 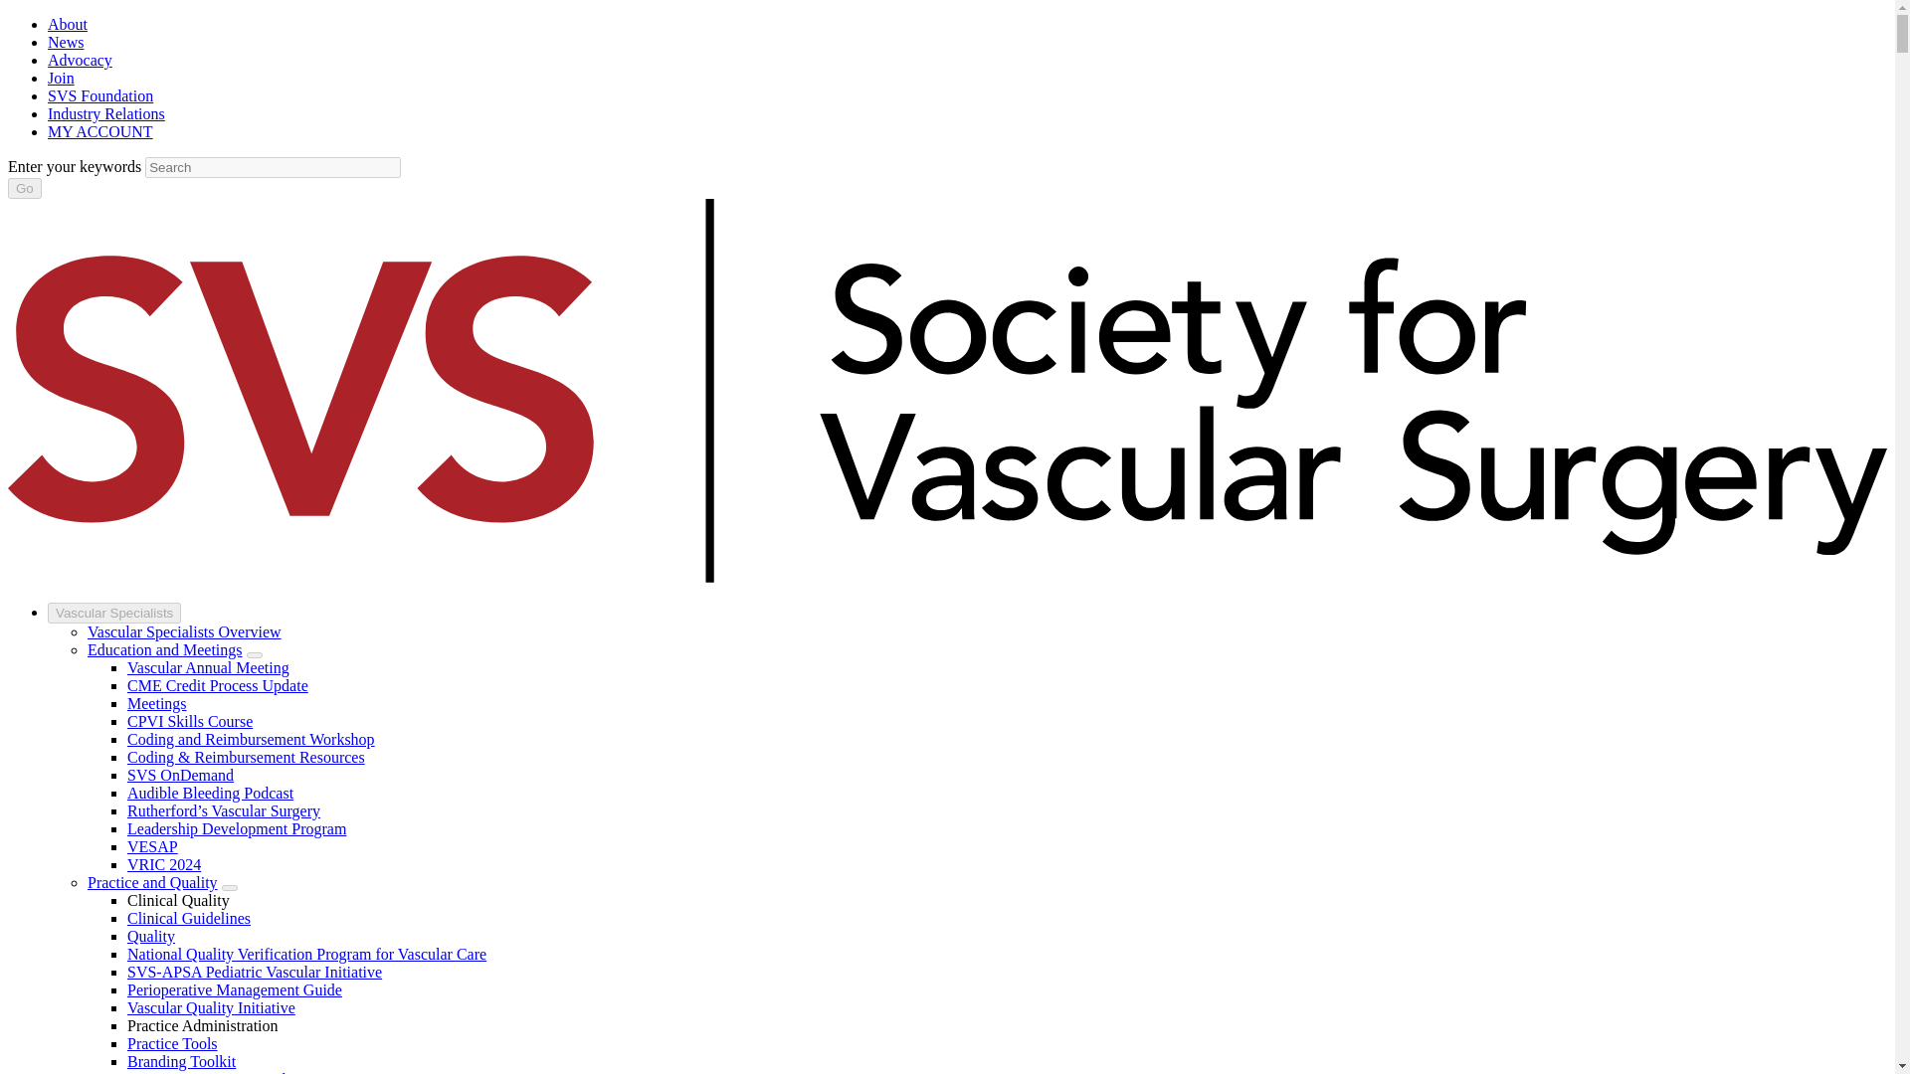 What do you see at coordinates (61, 78) in the screenshot?
I see `Join` at bounding box center [61, 78].